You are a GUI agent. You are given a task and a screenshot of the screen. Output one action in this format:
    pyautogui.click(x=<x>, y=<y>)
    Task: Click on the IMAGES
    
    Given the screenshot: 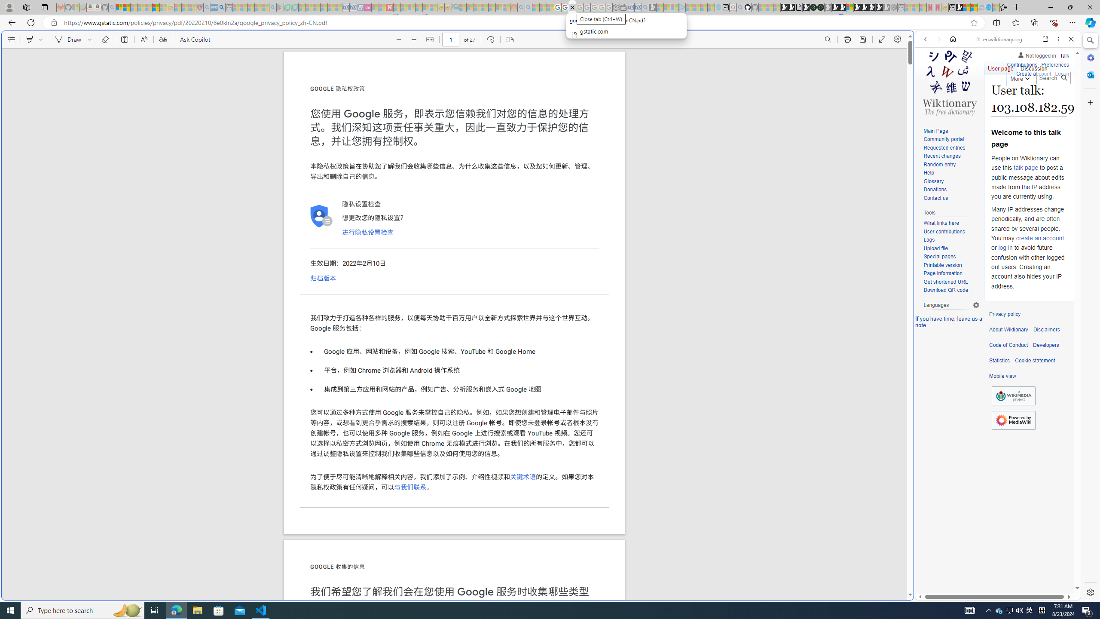 What is the action you would take?
    pyautogui.click(x=954, y=98)
    